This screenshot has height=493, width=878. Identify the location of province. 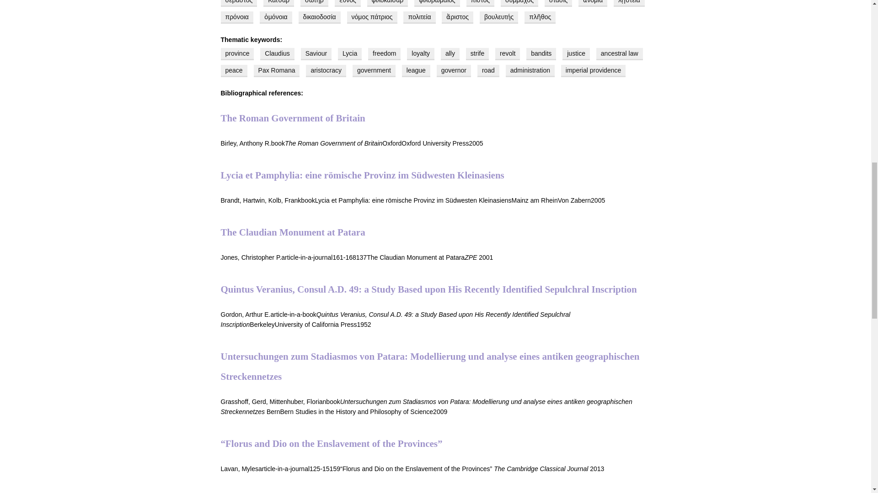
(237, 54).